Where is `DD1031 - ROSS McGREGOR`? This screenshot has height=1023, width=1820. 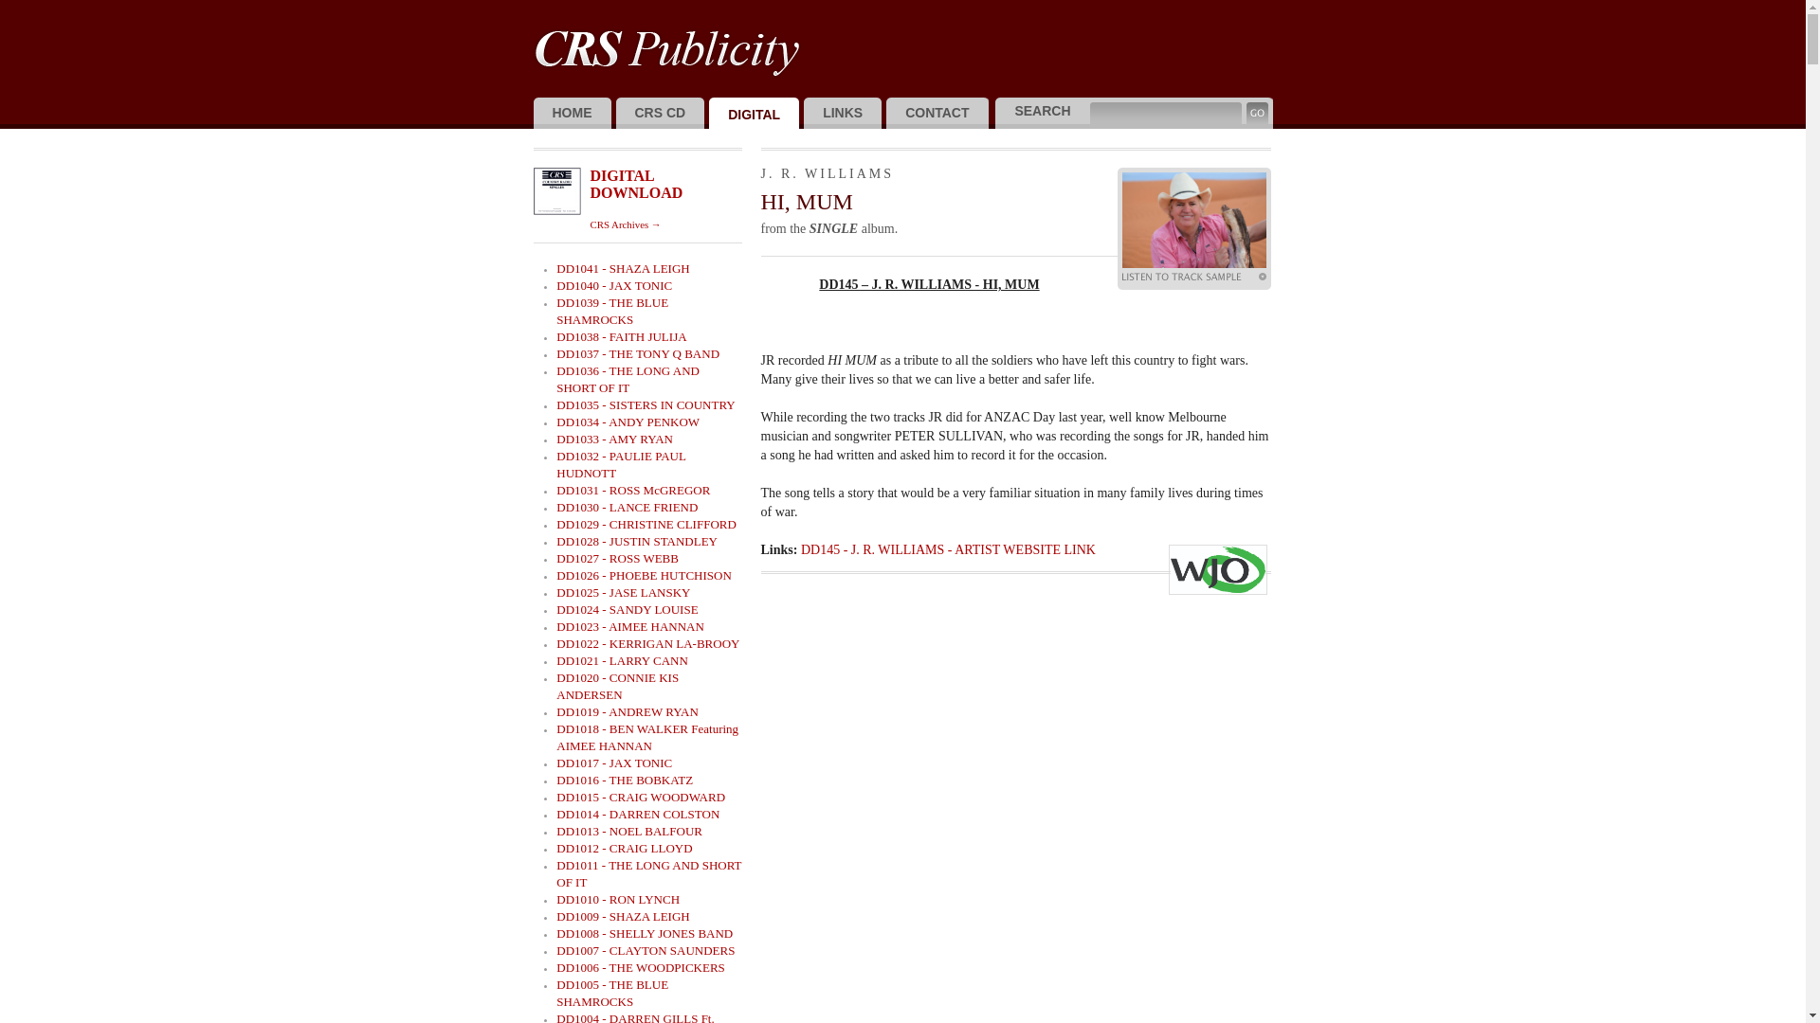
DD1031 - ROSS McGREGOR is located at coordinates (633, 491).